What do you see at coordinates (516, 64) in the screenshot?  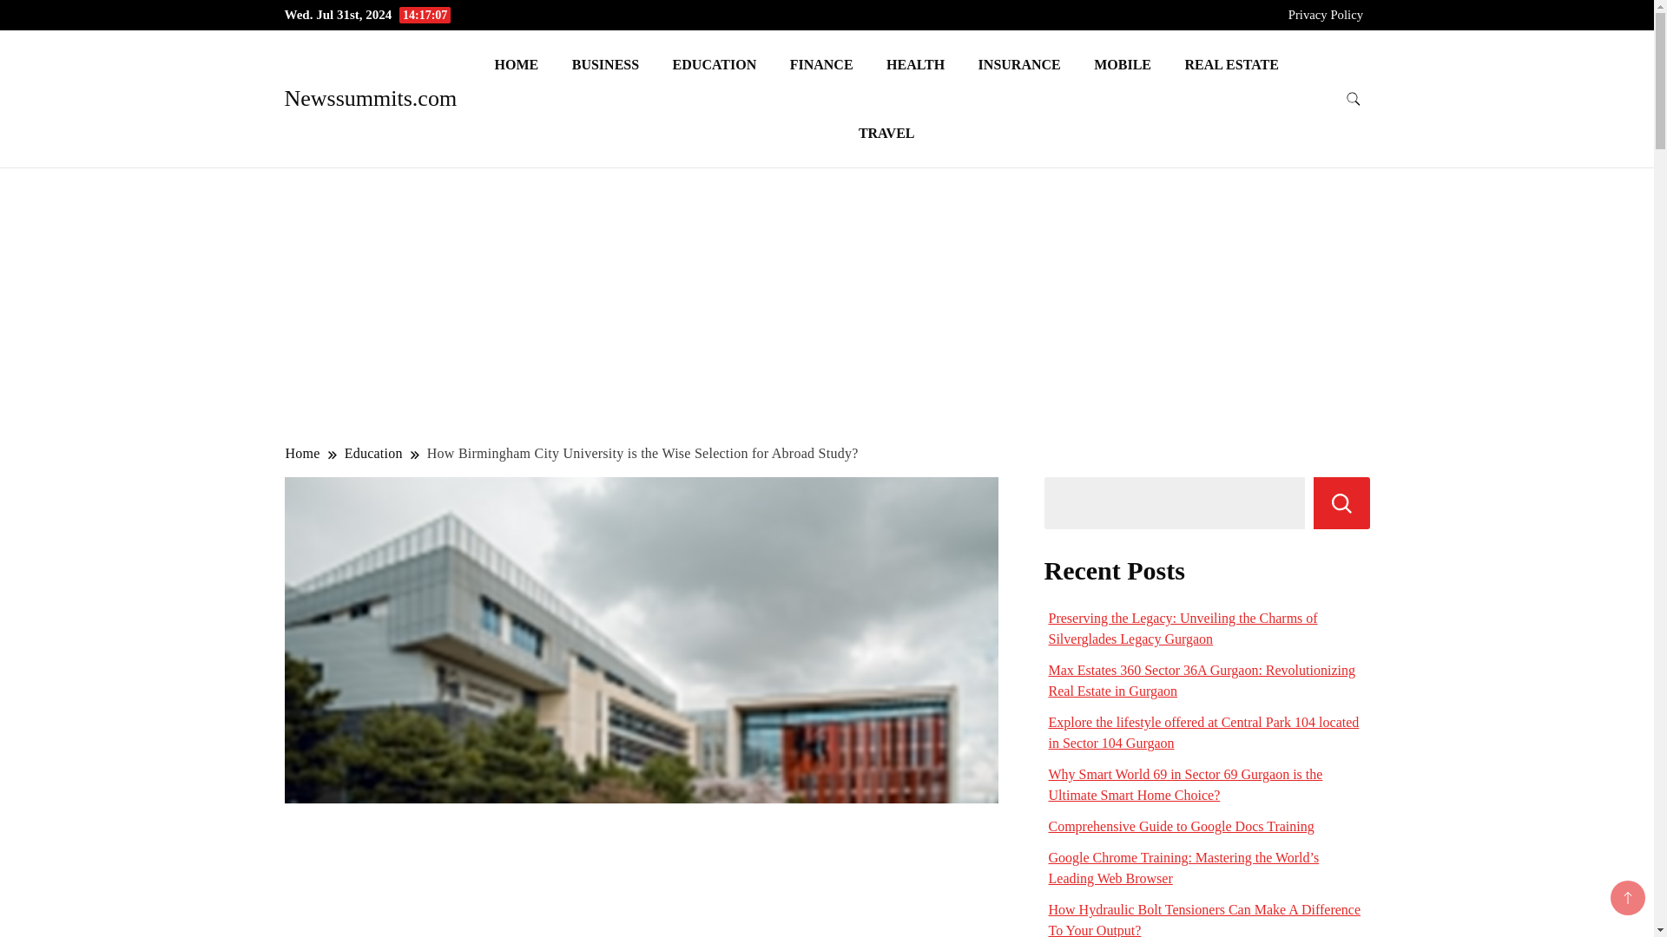 I see `HOME` at bounding box center [516, 64].